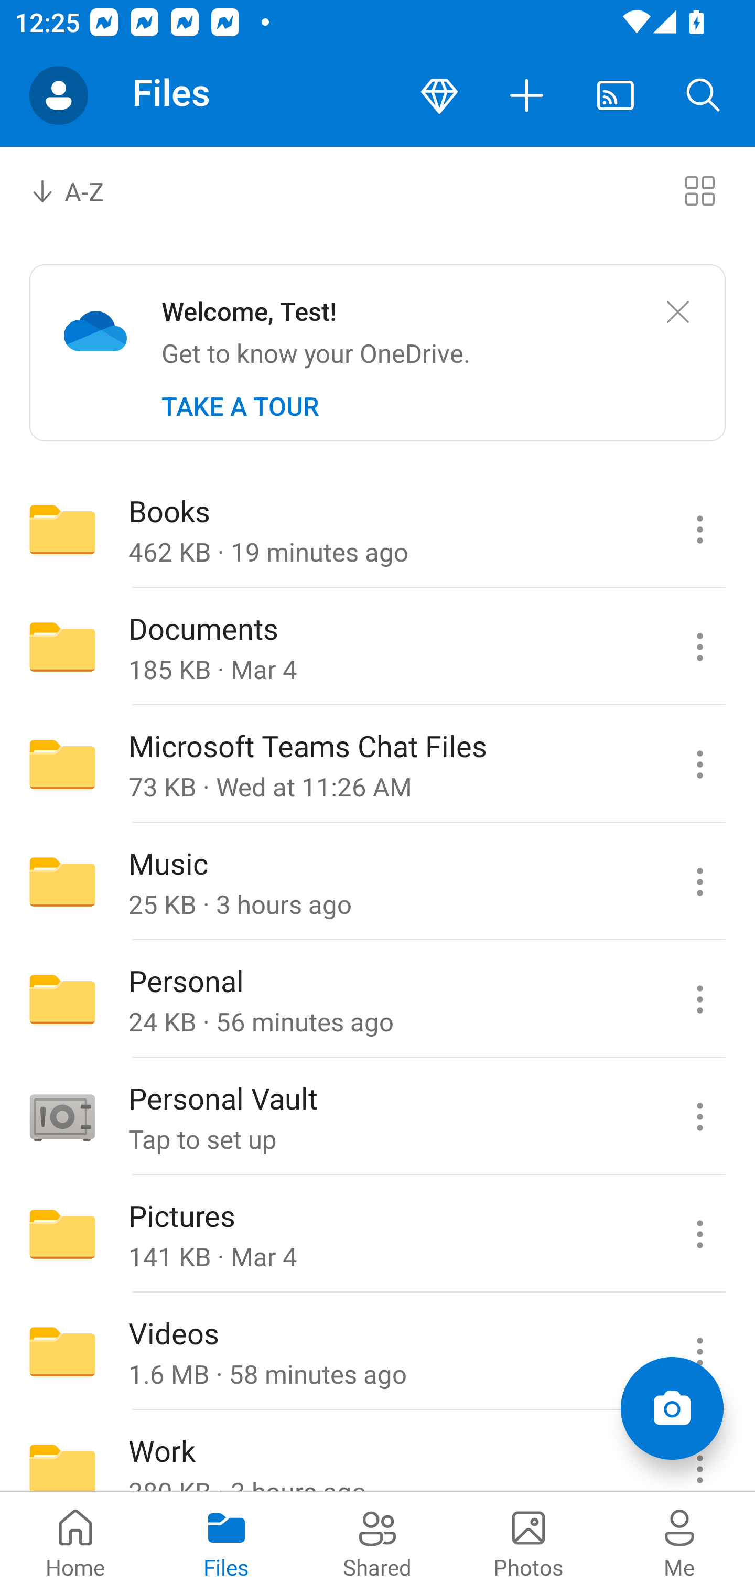 The width and height of the screenshot is (755, 1594). I want to click on Switch to tiles view, so click(699, 190).